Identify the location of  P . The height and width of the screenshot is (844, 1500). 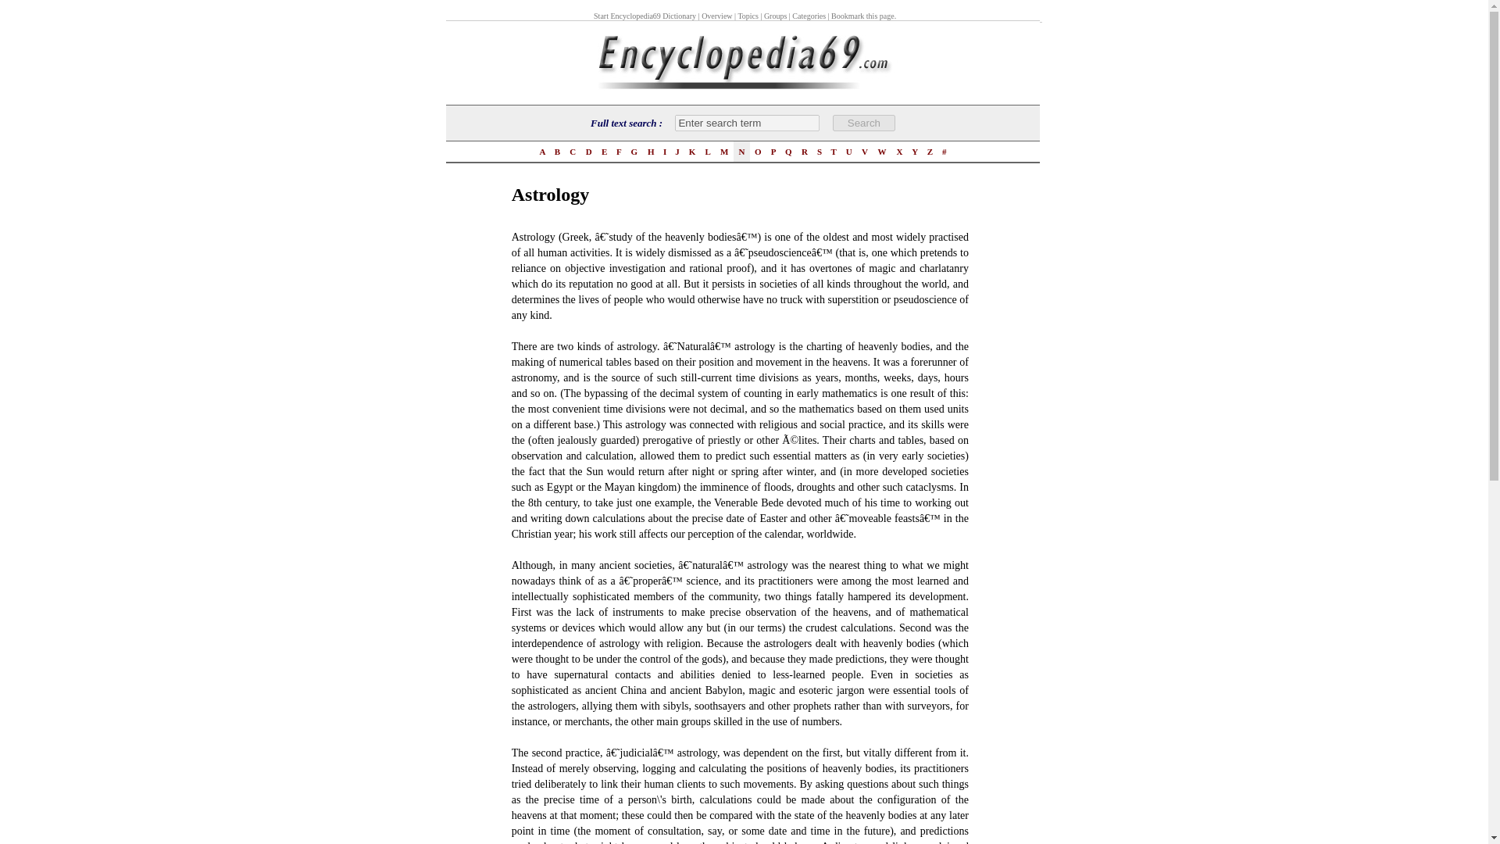
(773, 151).